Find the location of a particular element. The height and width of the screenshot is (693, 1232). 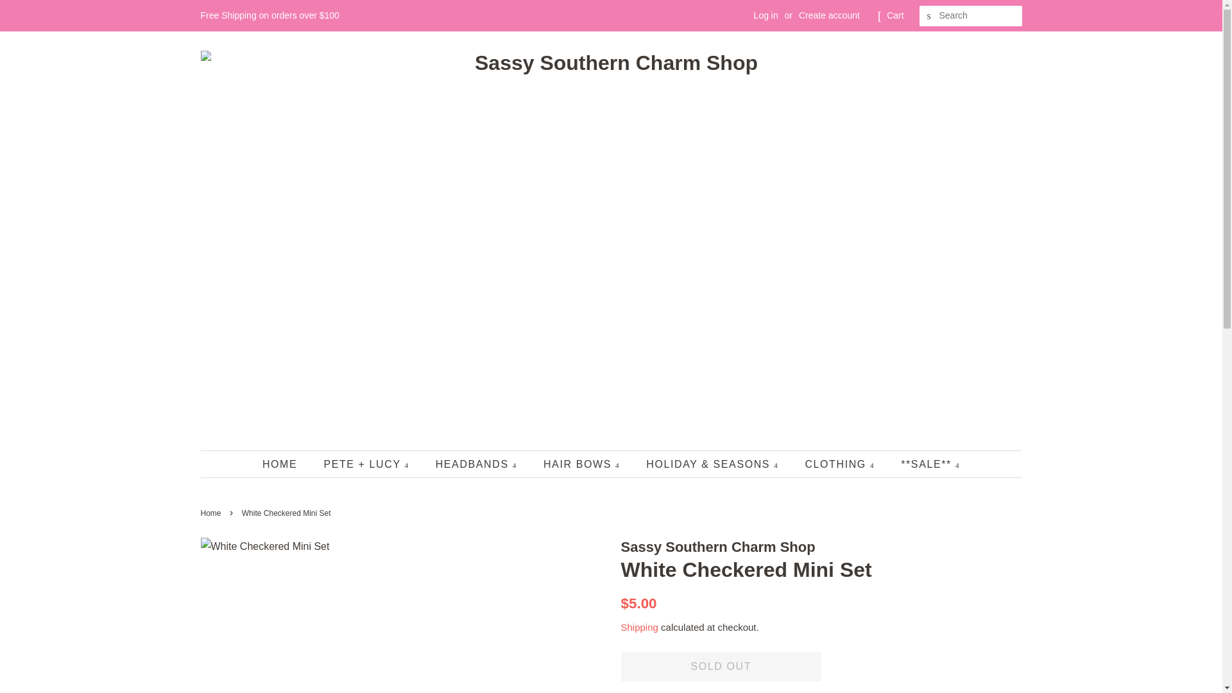

Log in is located at coordinates (766, 15).